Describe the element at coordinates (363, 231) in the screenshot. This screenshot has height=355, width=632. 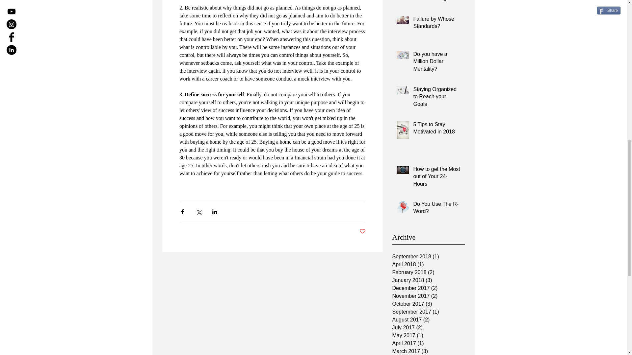
I see `Post not marked as liked` at that location.